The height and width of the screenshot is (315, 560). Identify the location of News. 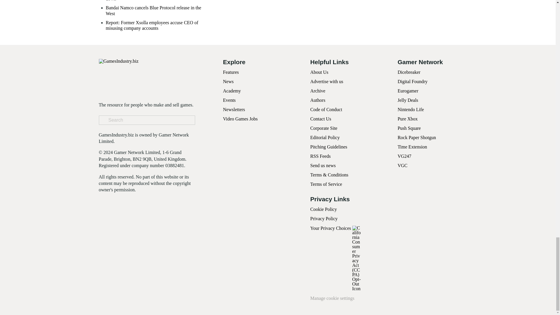
(228, 82).